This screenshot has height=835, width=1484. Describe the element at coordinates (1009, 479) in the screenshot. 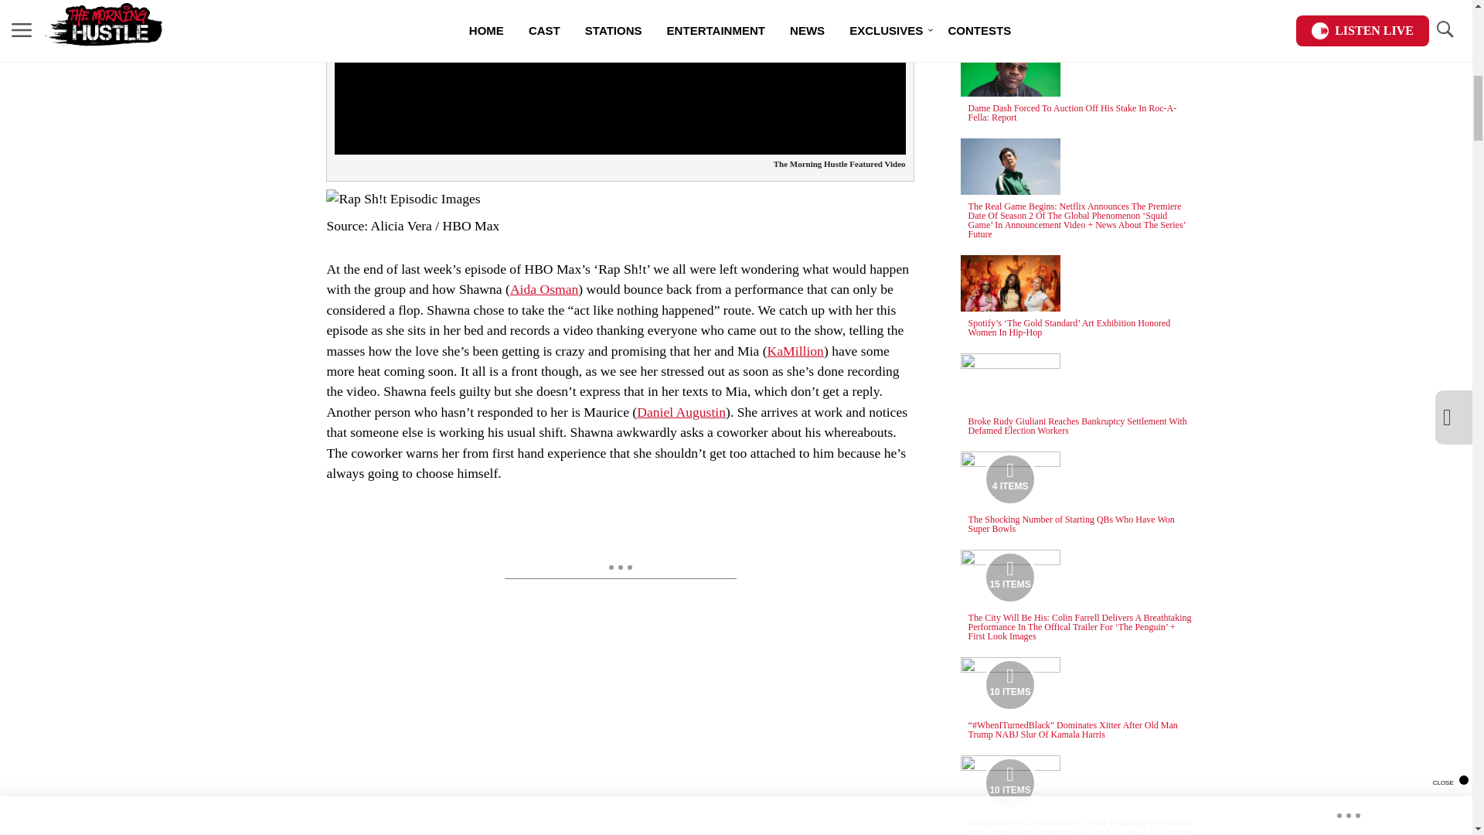

I see `Media Playlist` at that location.